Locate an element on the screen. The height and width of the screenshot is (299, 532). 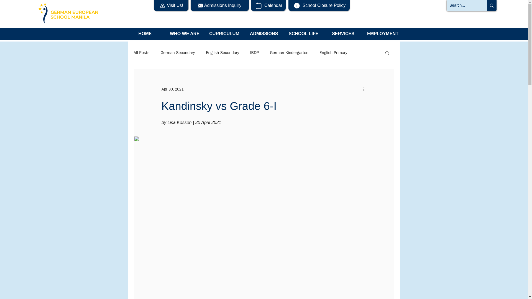
School Closure Policy is located at coordinates (319, 6).